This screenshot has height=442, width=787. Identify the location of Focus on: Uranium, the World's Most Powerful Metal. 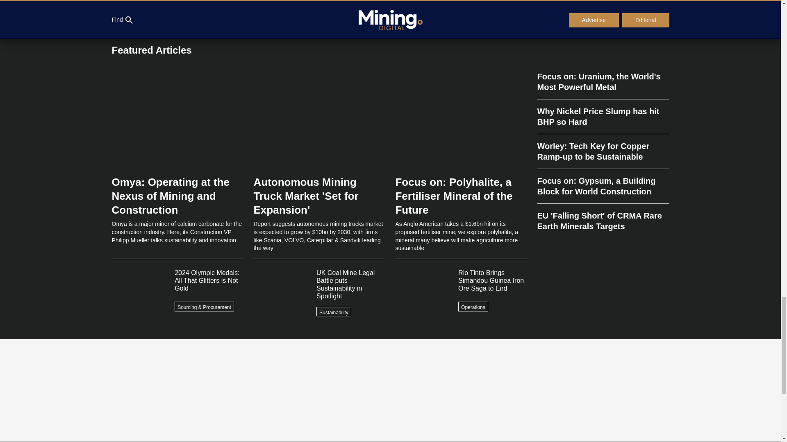
(603, 85).